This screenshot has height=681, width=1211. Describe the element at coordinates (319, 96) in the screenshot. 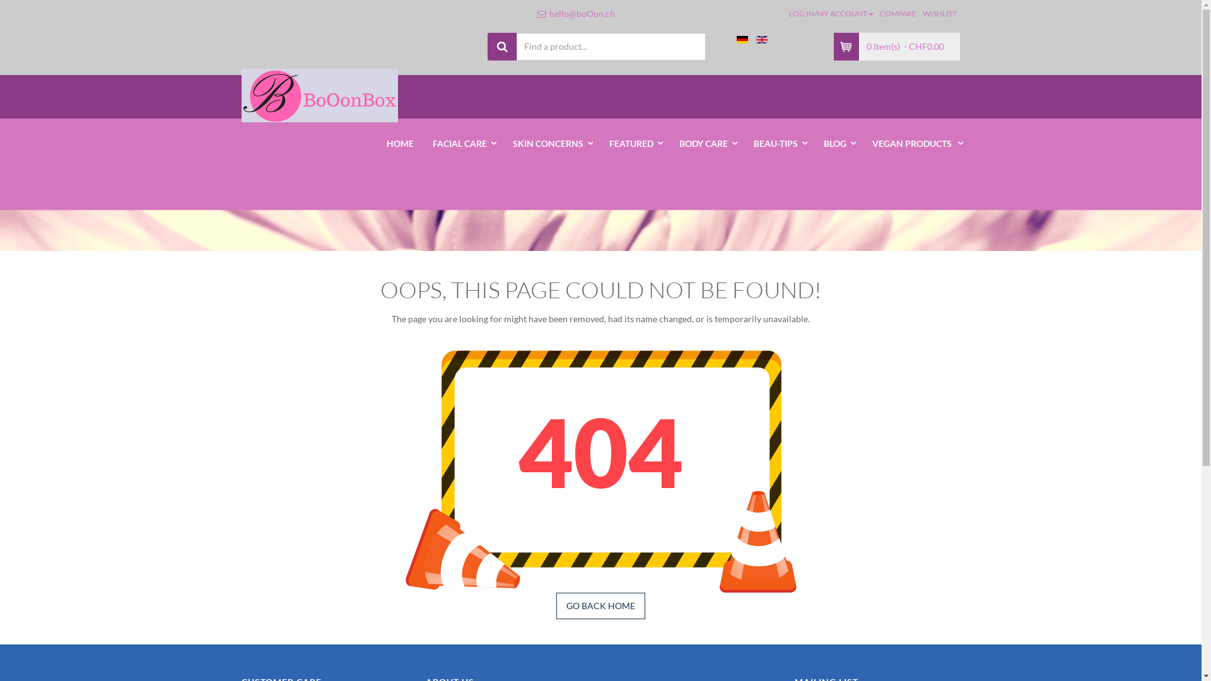

I see `BoOonBox` at that location.